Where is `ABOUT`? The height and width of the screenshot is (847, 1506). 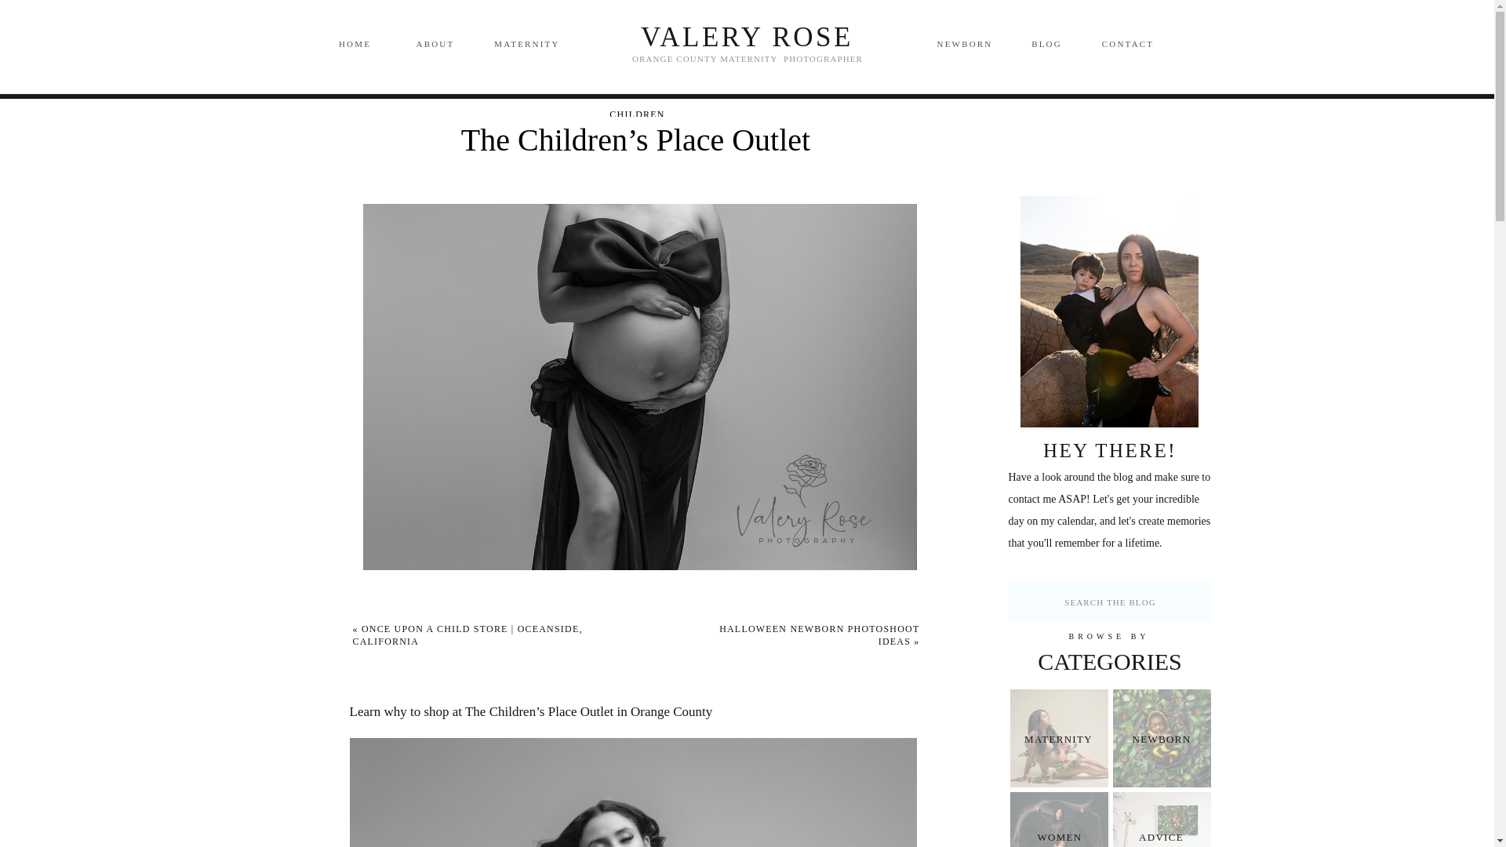 ABOUT is located at coordinates (435, 43).